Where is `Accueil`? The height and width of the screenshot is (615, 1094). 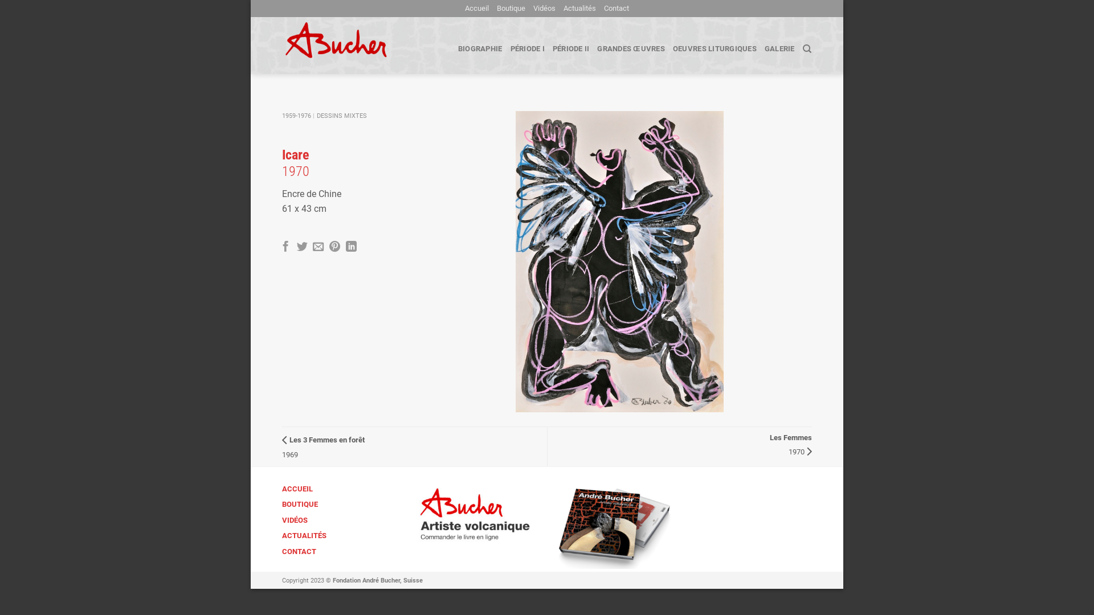 Accueil is located at coordinates (477, 9).